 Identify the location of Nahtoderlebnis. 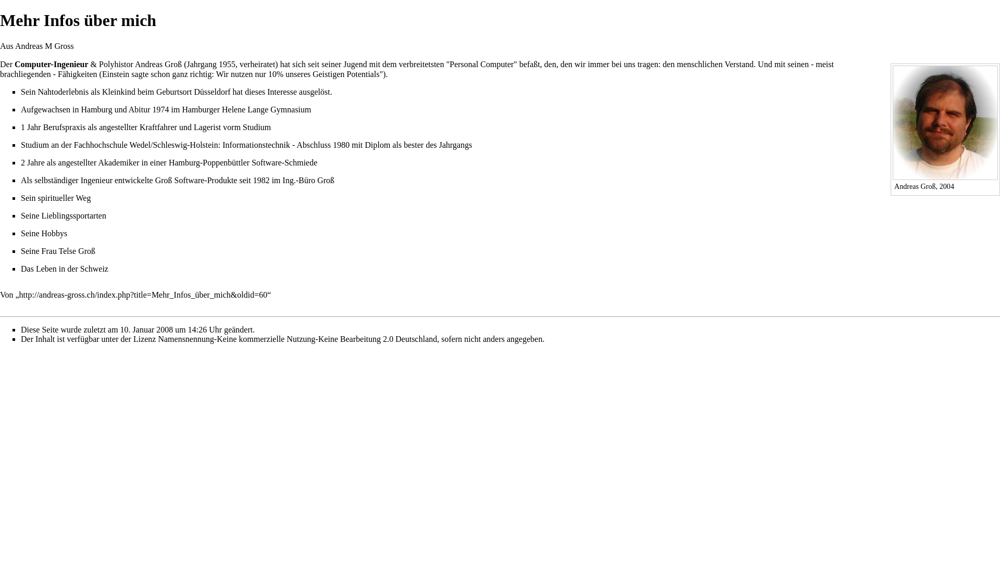
(63, 92).